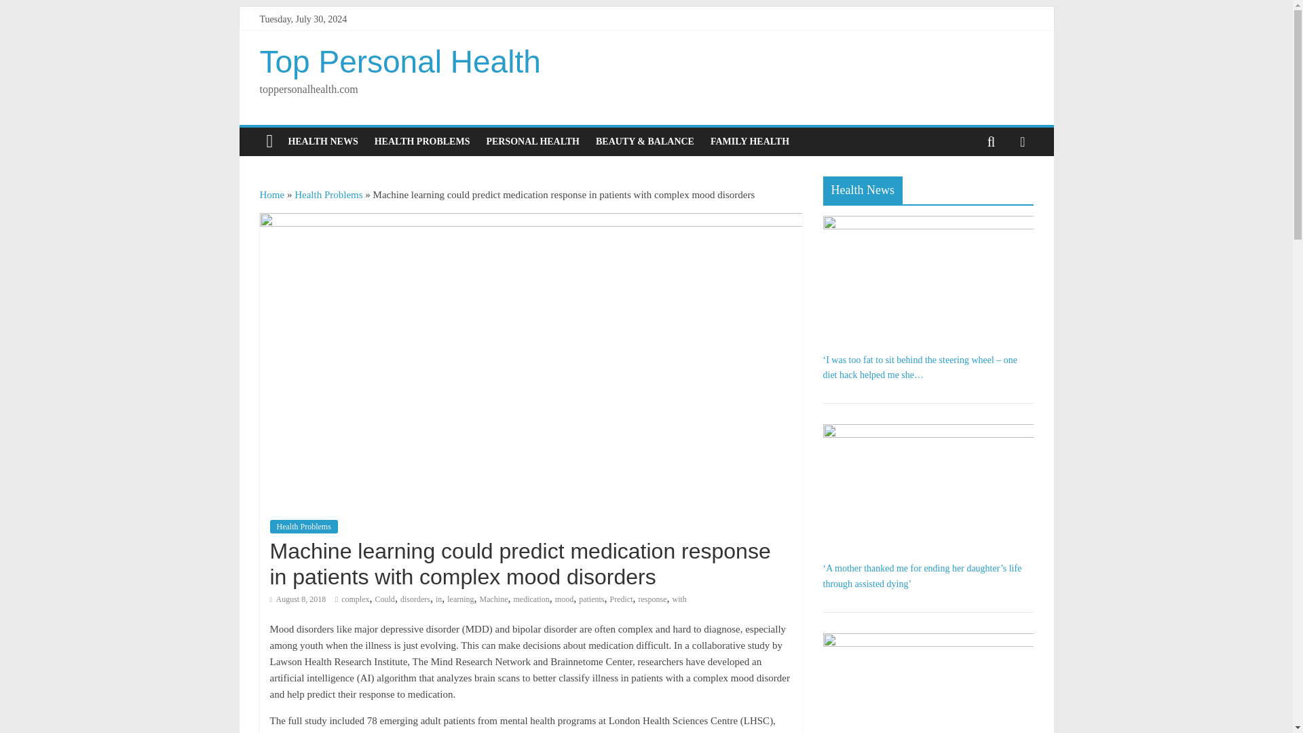  I want to click on response, so click(653, 599).